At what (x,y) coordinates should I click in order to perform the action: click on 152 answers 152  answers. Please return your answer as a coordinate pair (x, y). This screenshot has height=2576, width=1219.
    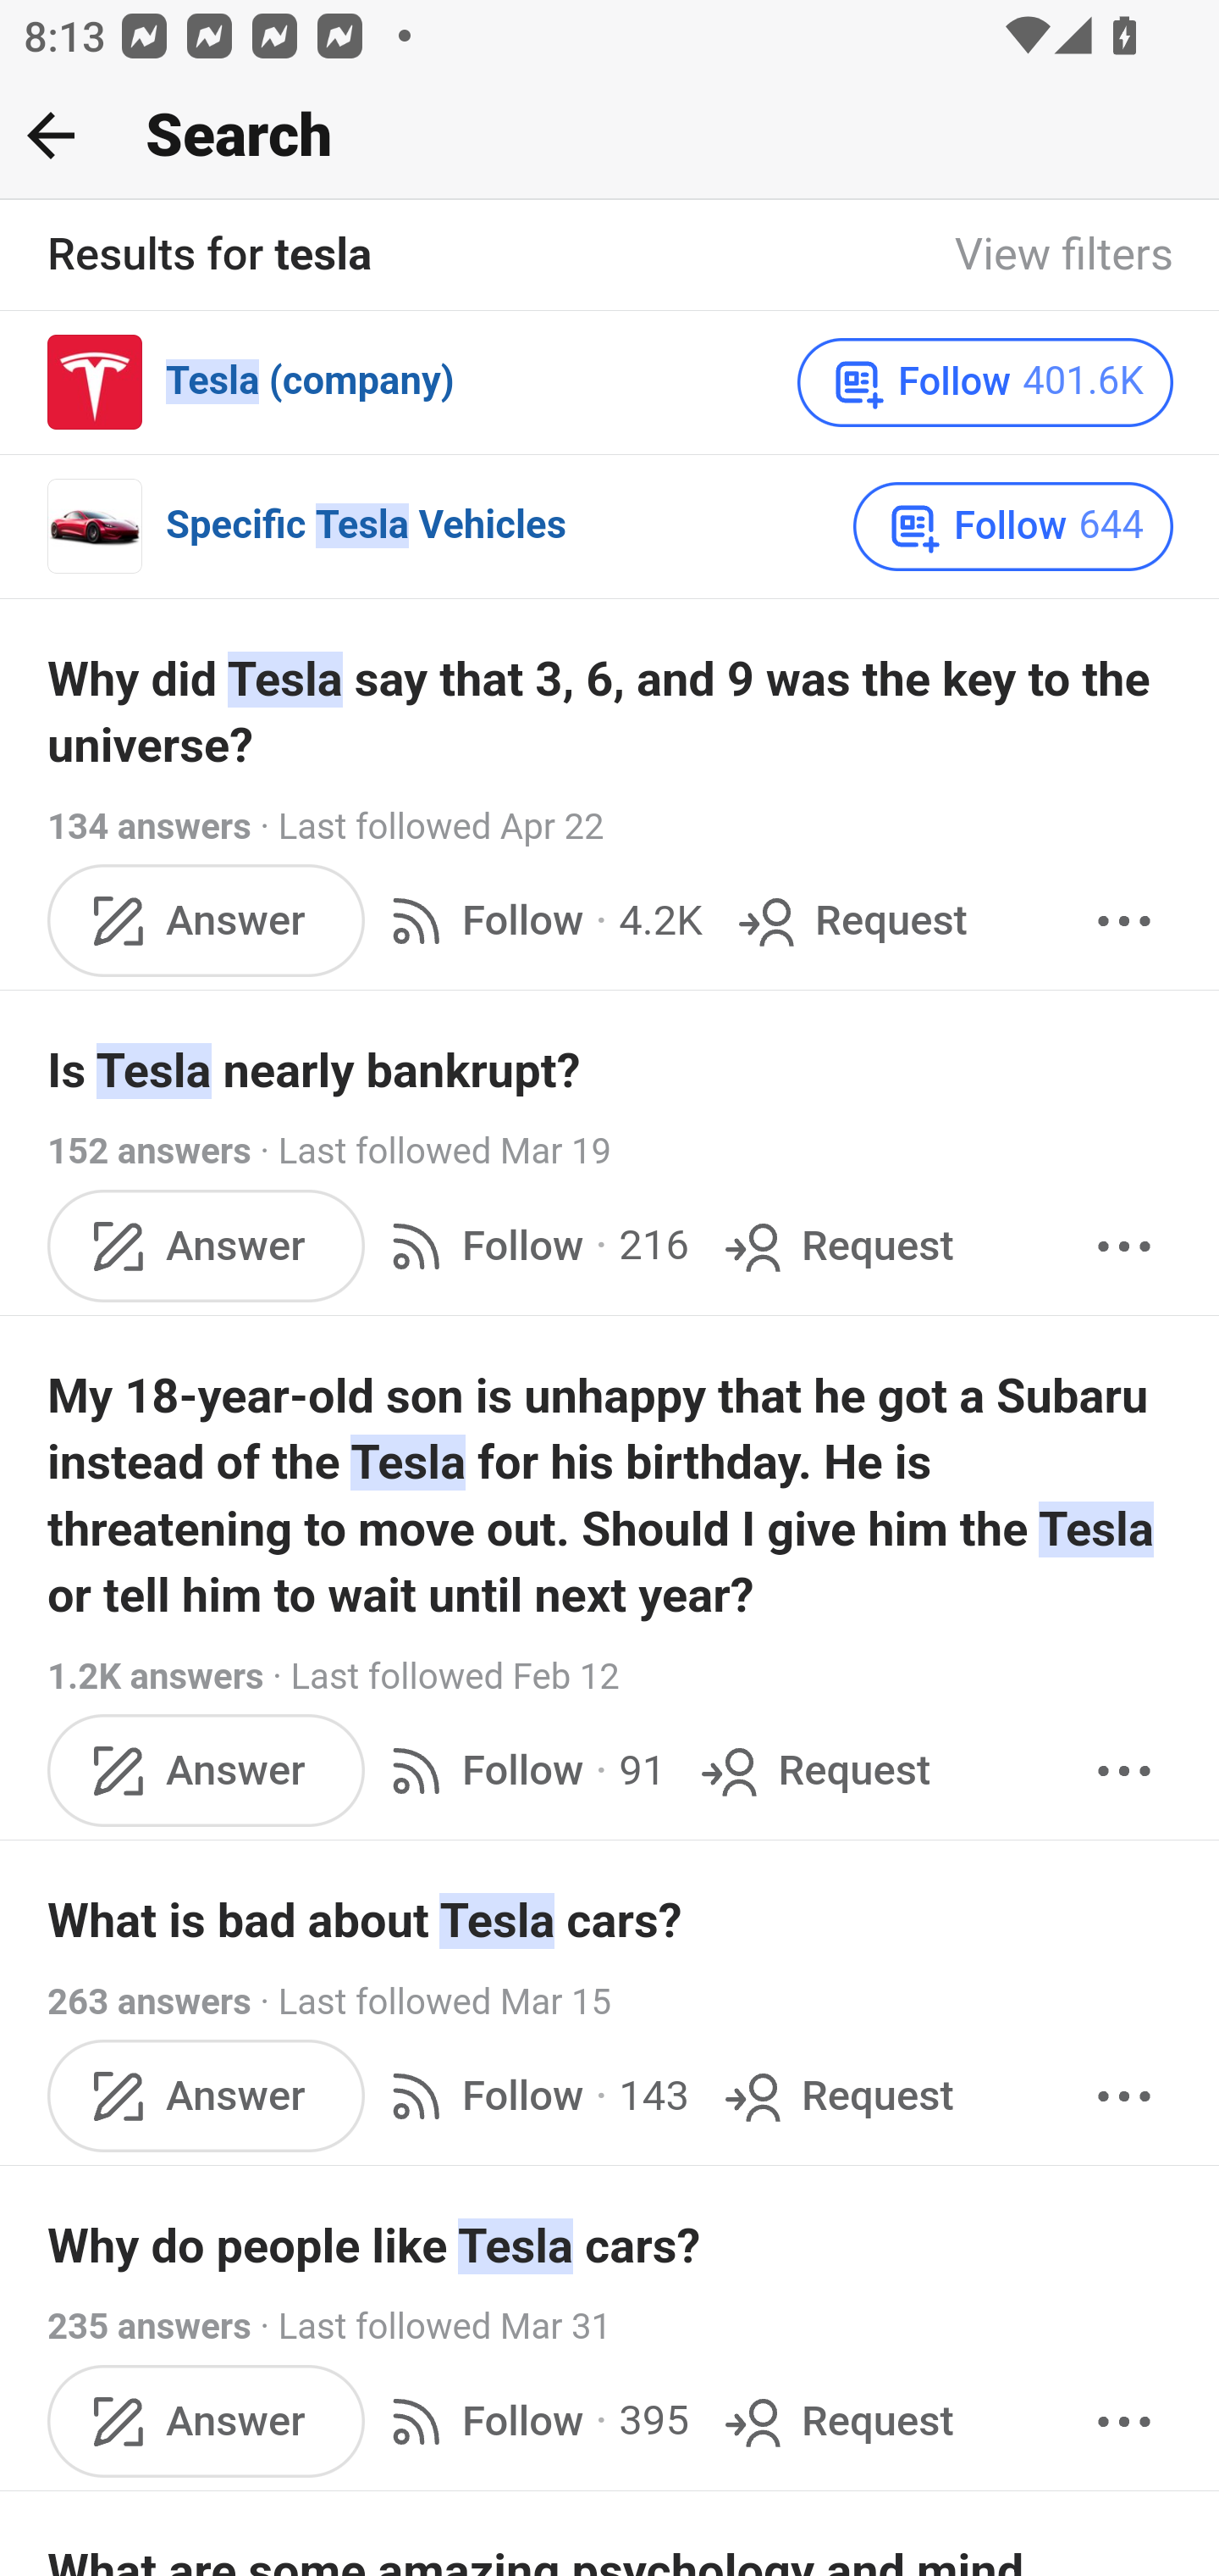
    Looking at the image, I should click on (149, 1152).